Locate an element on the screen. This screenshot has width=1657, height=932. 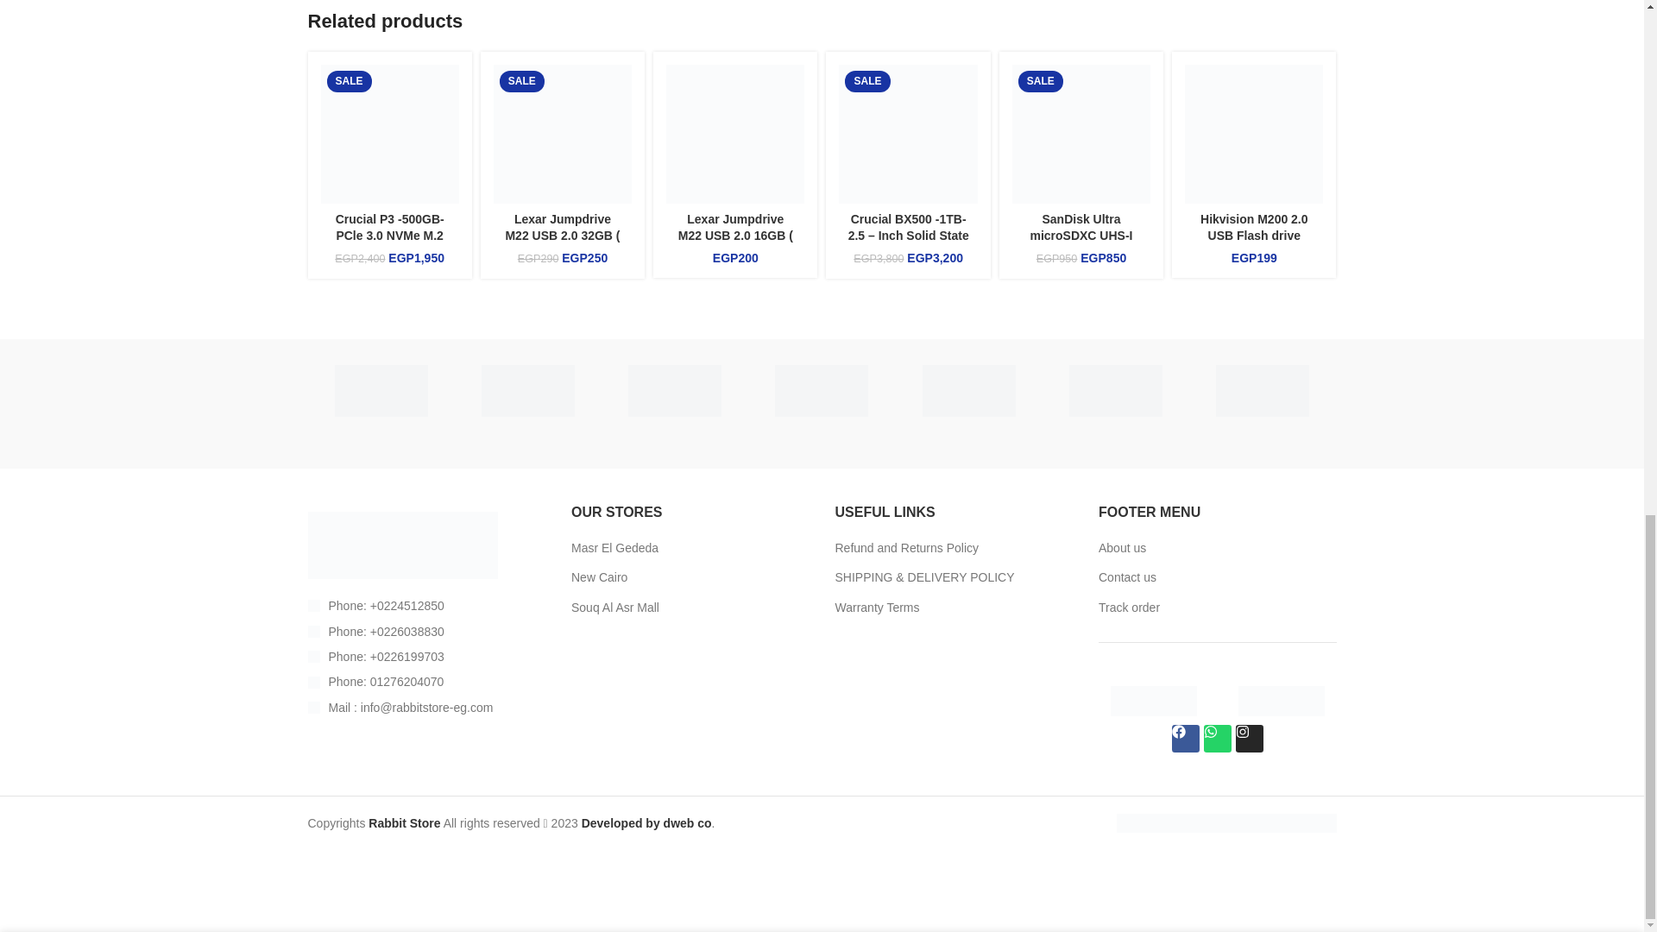
RECCI is located at coordinates (380, 390).